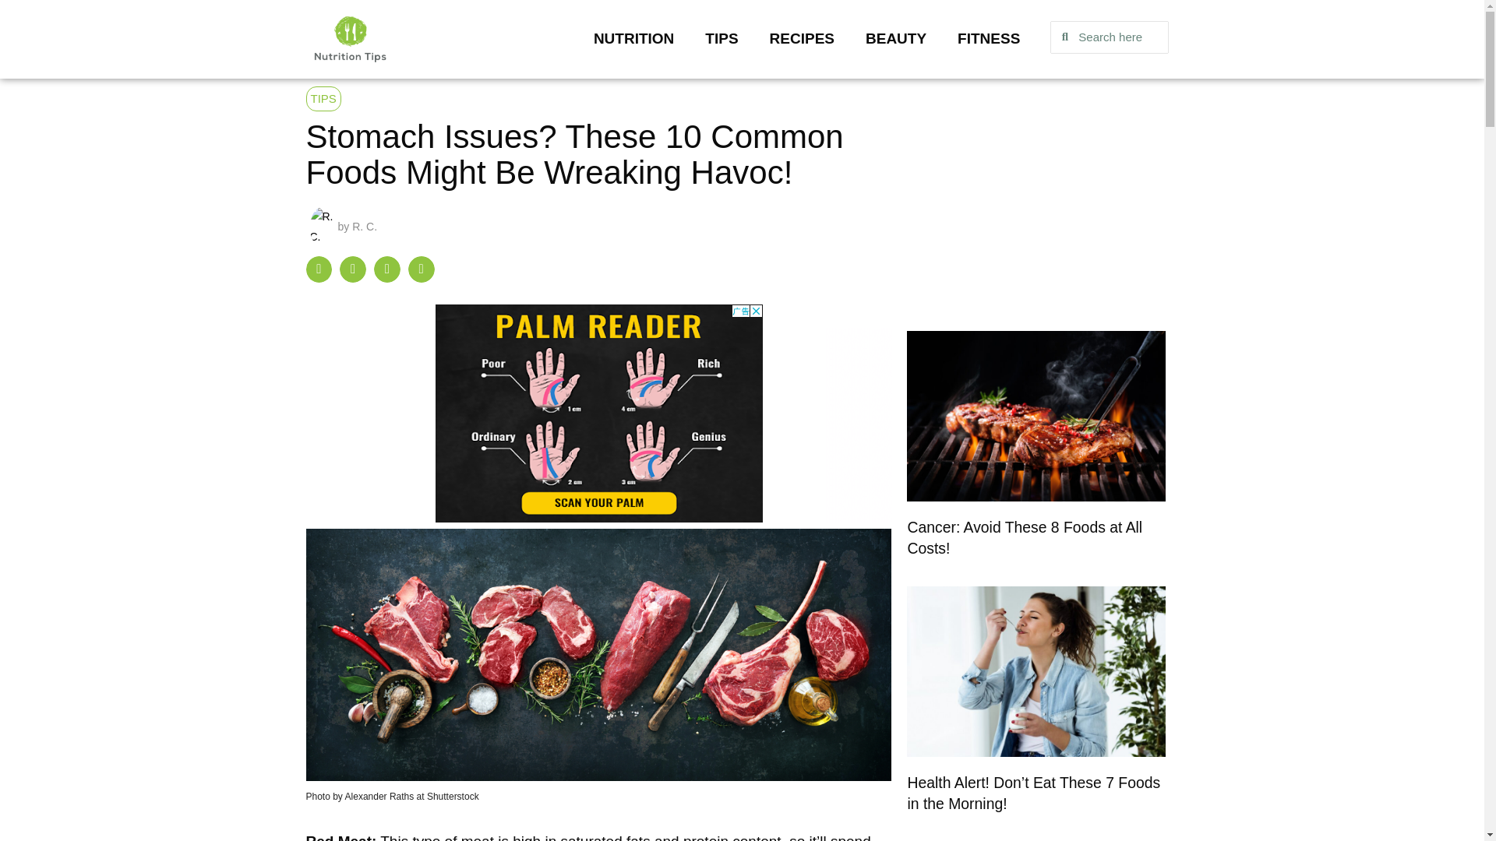 This screenshot has height=841, width=1496. I want to click on TIPS, so click(722, 39).